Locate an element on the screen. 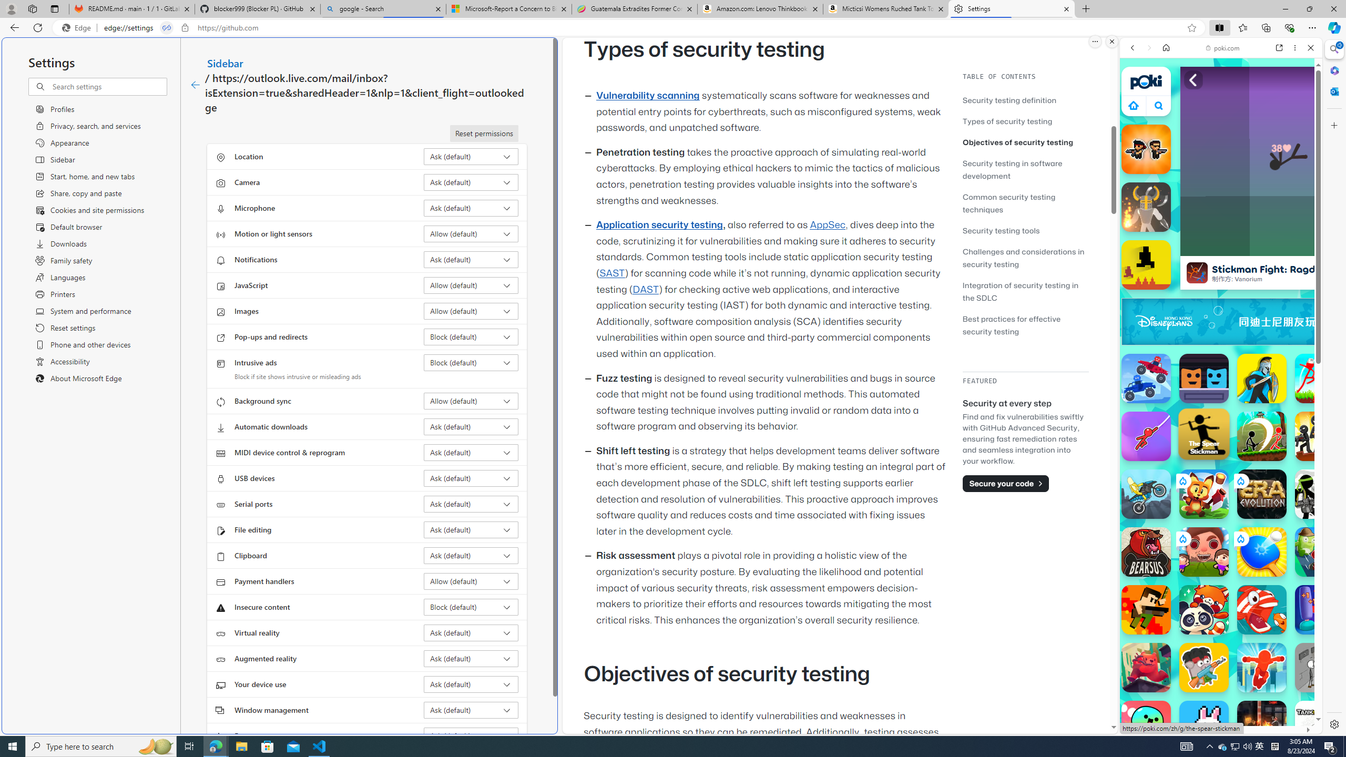 The width and height of the screenshot is (1346, 757). Clipboard Ask (default) is located at coordinates (471, 555).